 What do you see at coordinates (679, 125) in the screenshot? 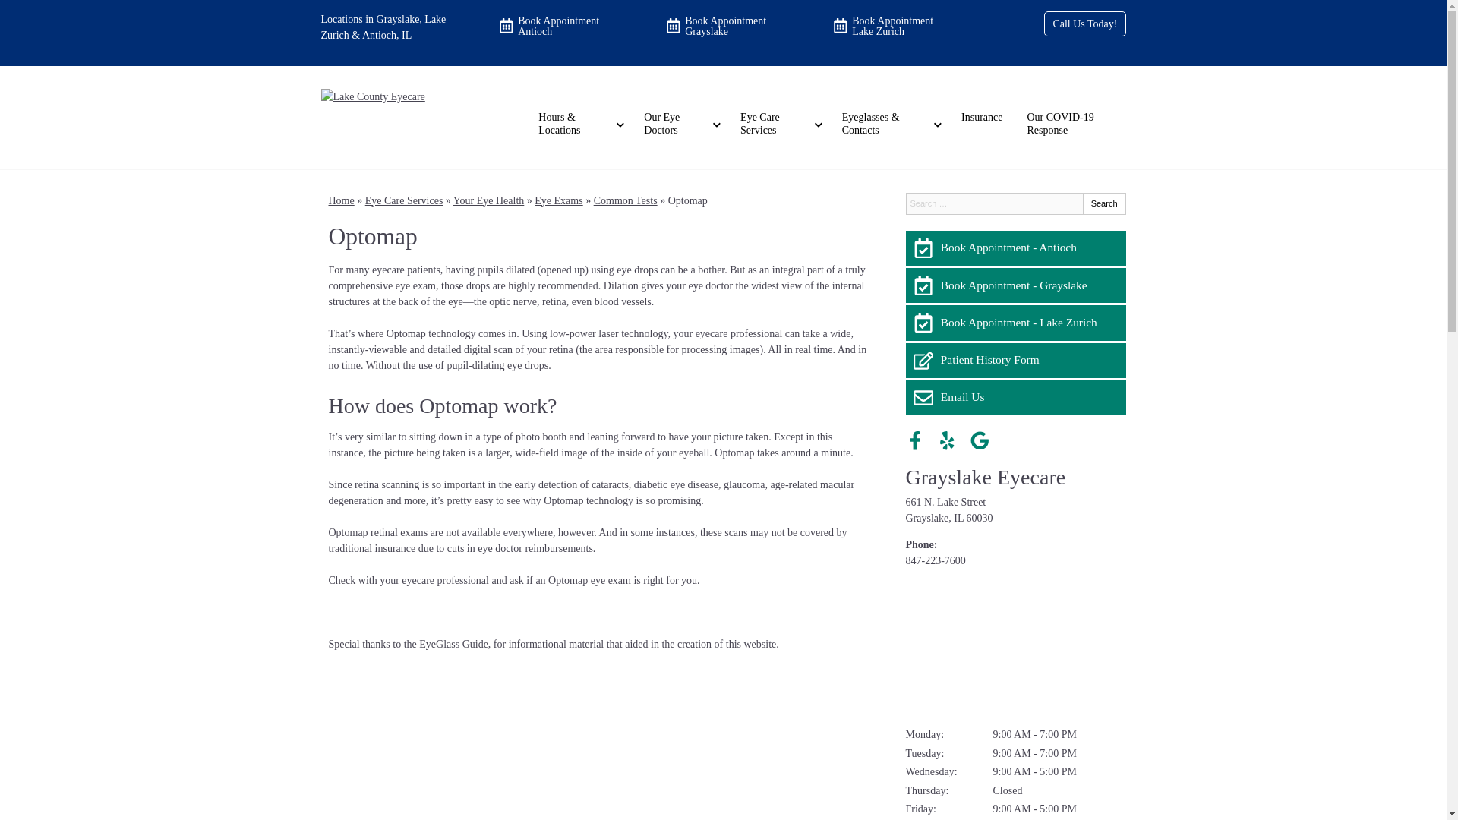
I see `Our Eye Doctors` at bounding box center [679, 125].